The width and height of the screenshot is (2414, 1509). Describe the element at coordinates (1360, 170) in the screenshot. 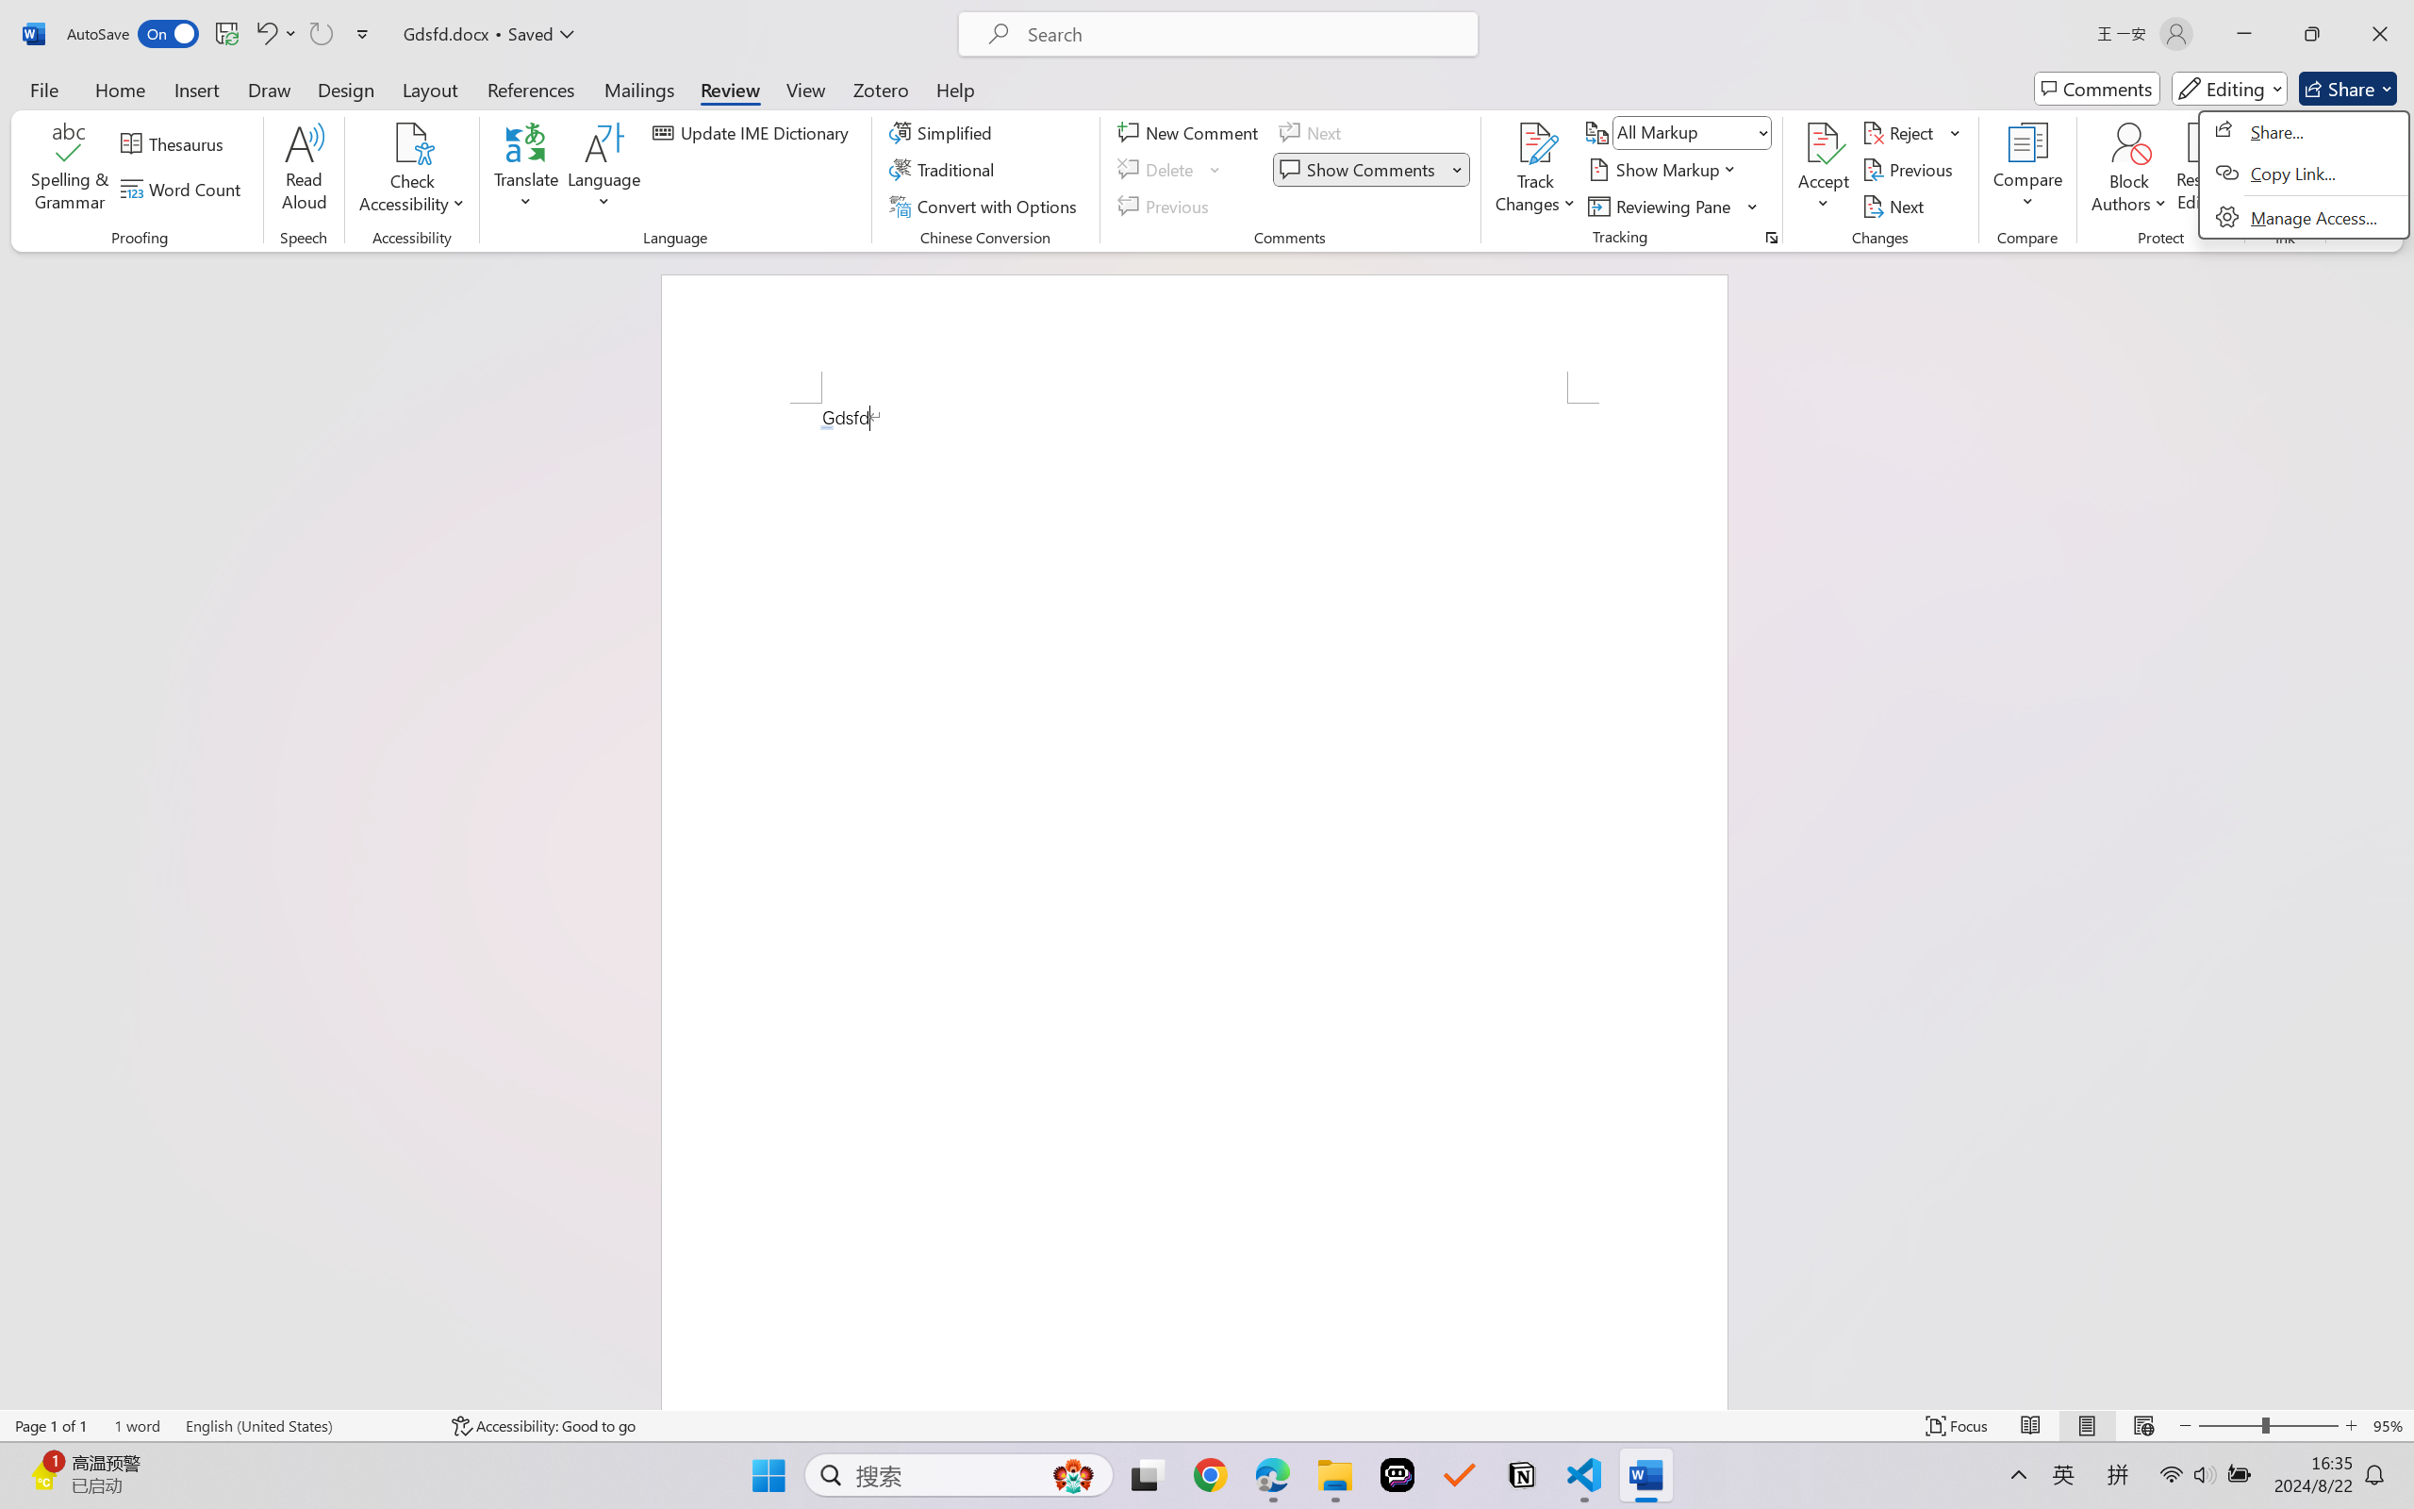

I see `Show Comments` at that location.